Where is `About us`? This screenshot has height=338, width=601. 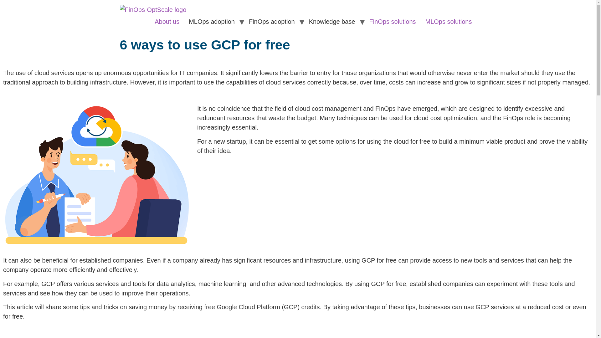
About us is located at coordinates (167, 21).